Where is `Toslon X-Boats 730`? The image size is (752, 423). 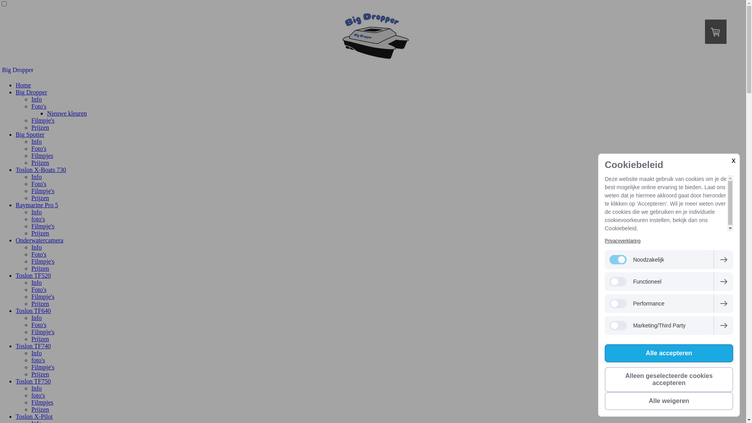
Toslon X-Boats 730 is located at coordinates (41, 170).